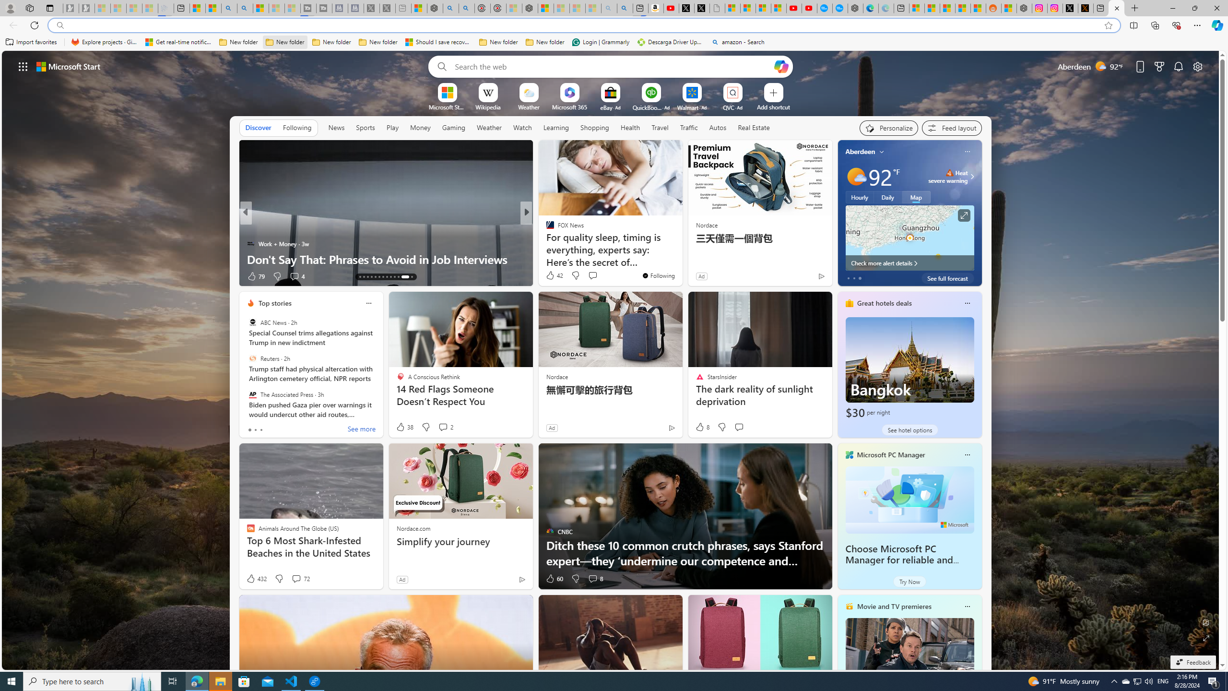 The height and width of the screenshot is (691, 1228). What do you see at coordinates (371, 277) in the screenshot?
I see `AutomationID: tab-16` at bounding box center [371, 277].